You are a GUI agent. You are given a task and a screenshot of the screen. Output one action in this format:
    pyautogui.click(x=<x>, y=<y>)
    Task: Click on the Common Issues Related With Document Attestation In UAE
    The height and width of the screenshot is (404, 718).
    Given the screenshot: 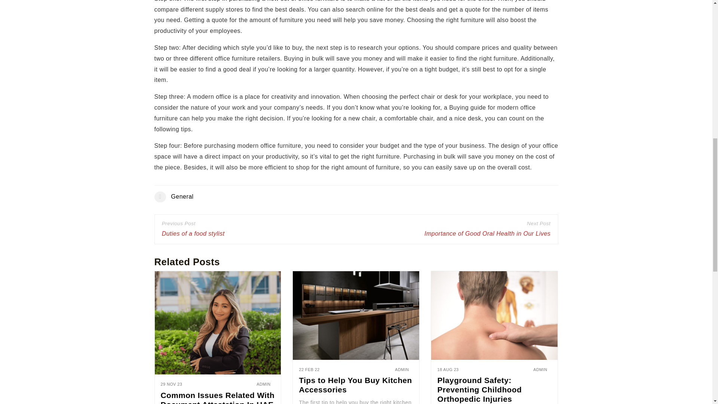 What is the action you would take?
    pyautogui.click(x=218, y=397)
    